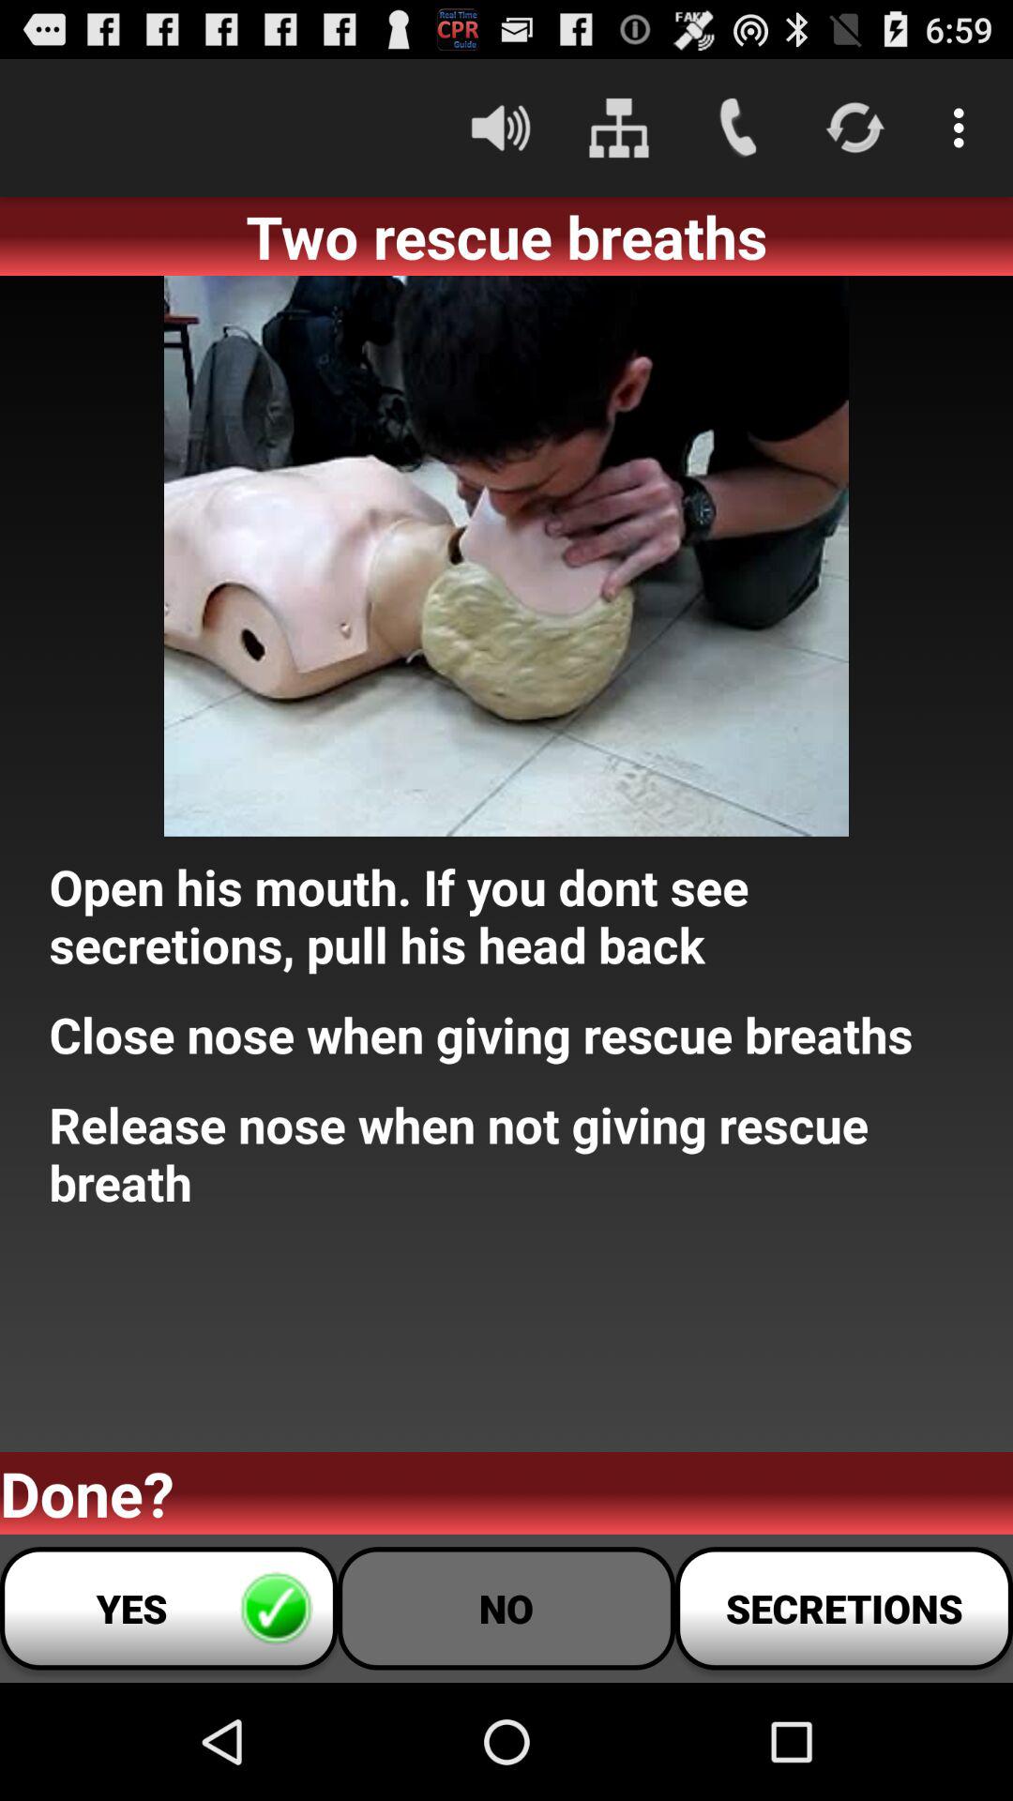 The image size is (1013, 1801). What do you see at coordinates (506, 1608) in the screenshot?
I see `turn off the no` at bounding box center [506, 1608].